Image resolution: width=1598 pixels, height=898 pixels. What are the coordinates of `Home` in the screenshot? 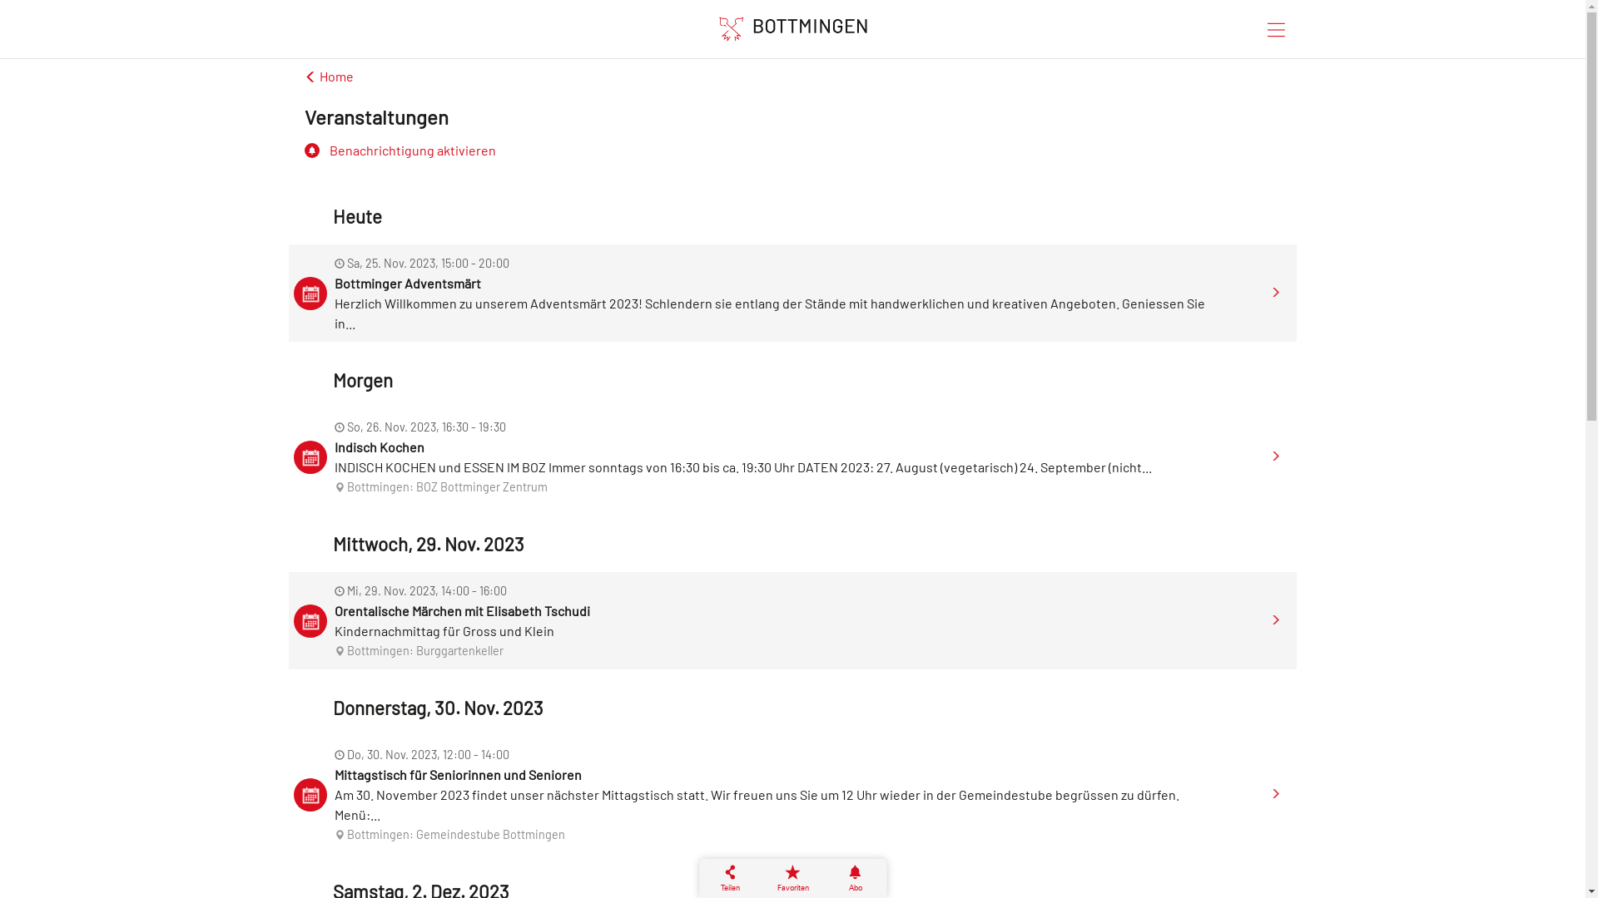 It's located at (330, 76).